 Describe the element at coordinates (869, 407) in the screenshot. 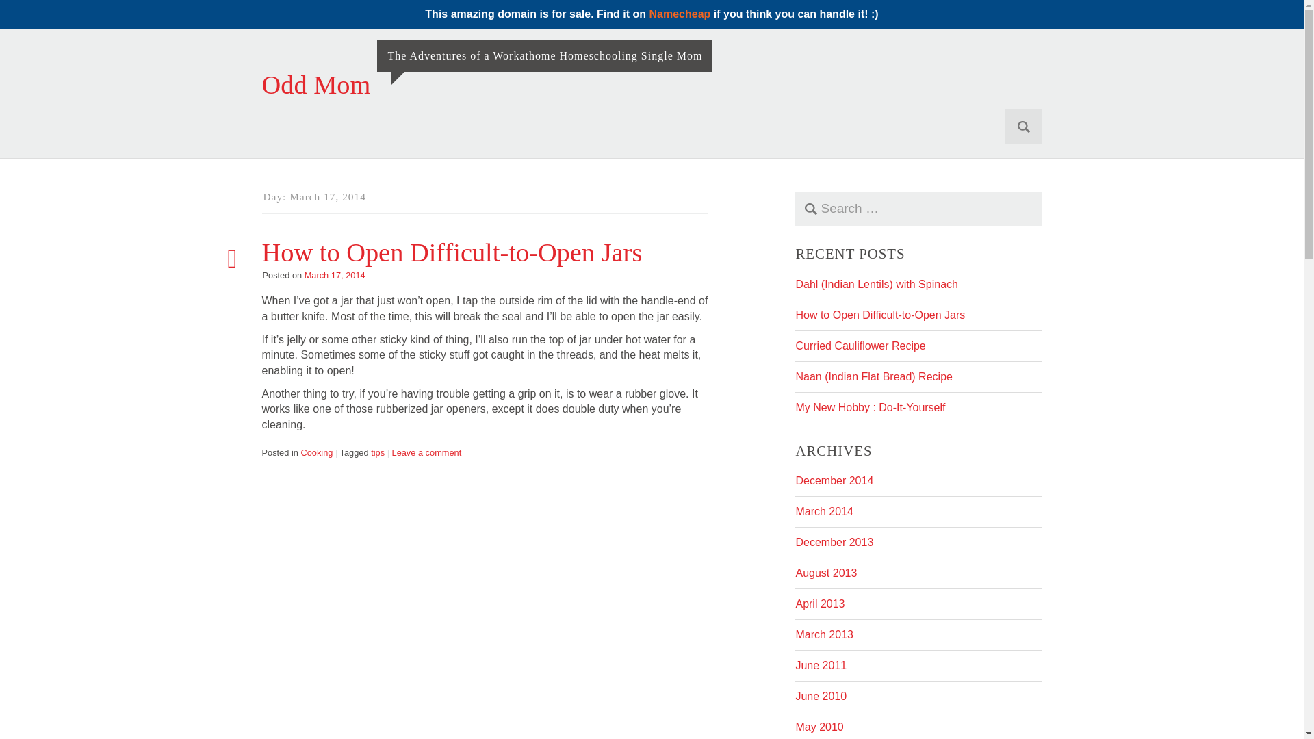

I see `My New Hobby : Do-It-Yourself` at that location.